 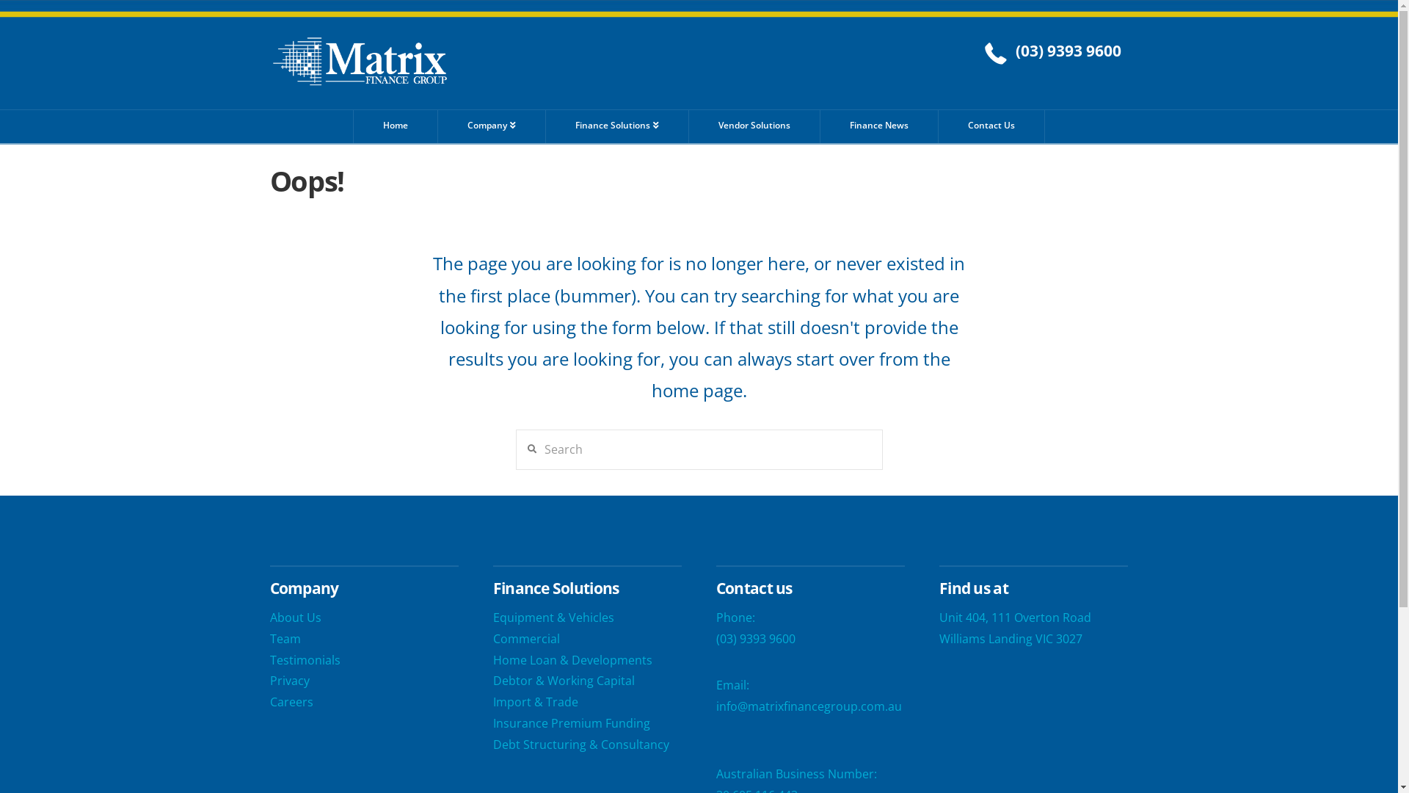 I want to click on Privacy, so click(x=290, y=681).